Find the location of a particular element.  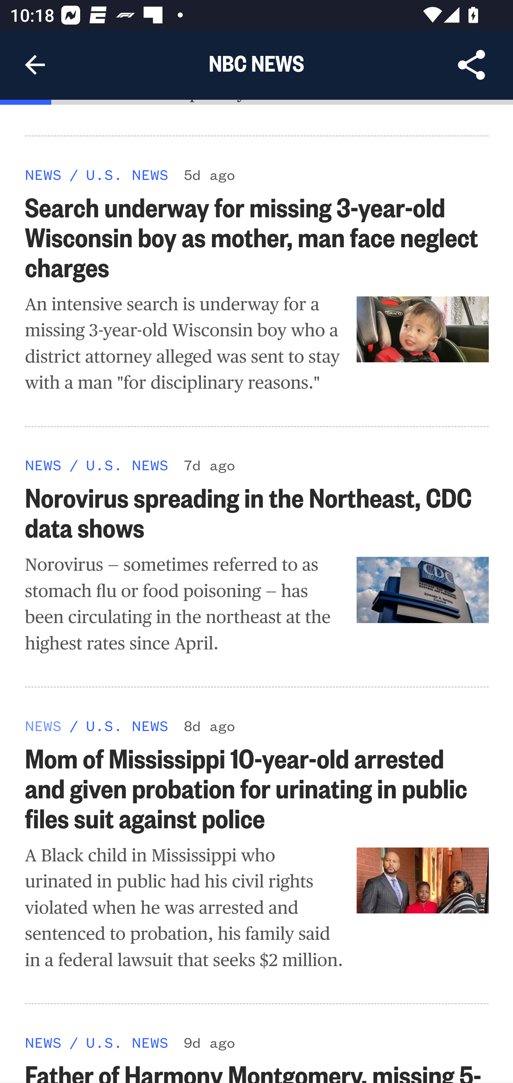

NEWS NEWS NEWS is located at coordinates (43, 725).